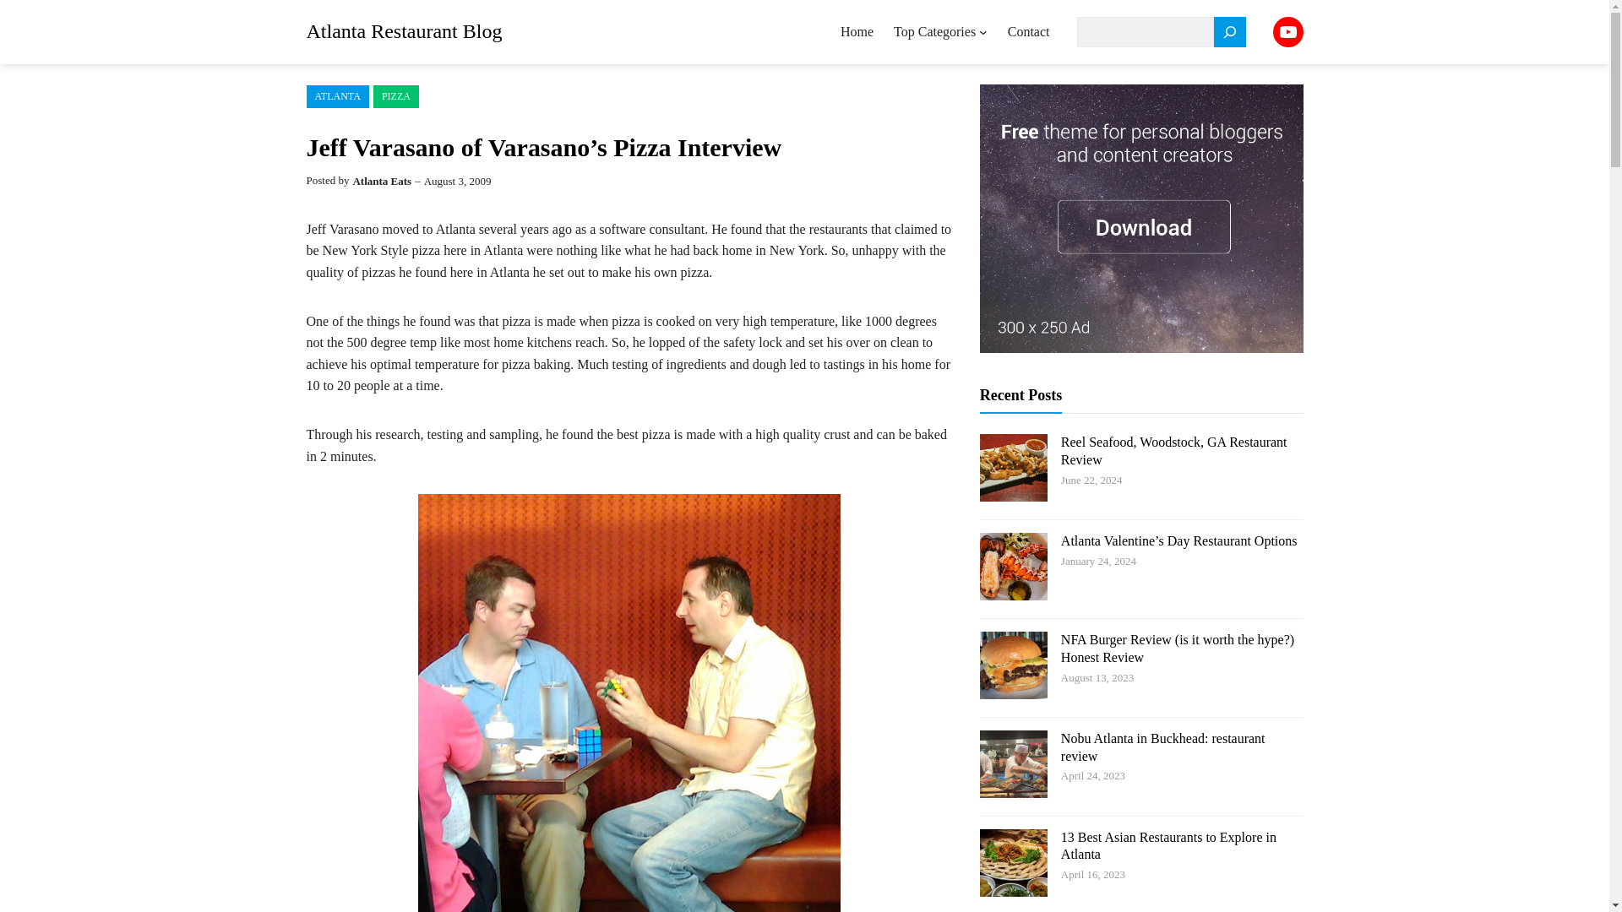 The image size is (1622, 912). I want to click on 13 Best Asian Restaurants to Explore in Atlanta, so click(1168, 845).